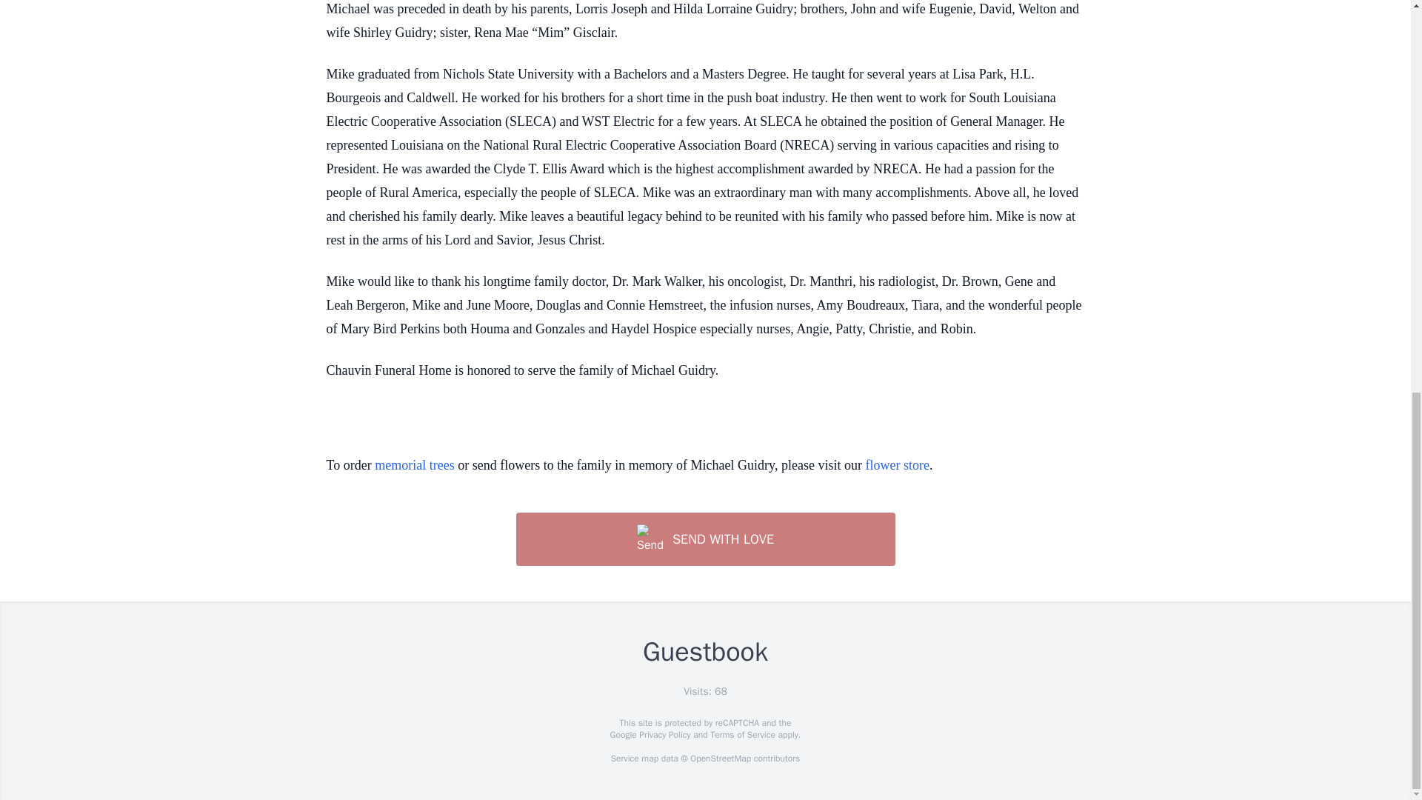  I want to click on SEND WITH LOVE, so click(704, 539).